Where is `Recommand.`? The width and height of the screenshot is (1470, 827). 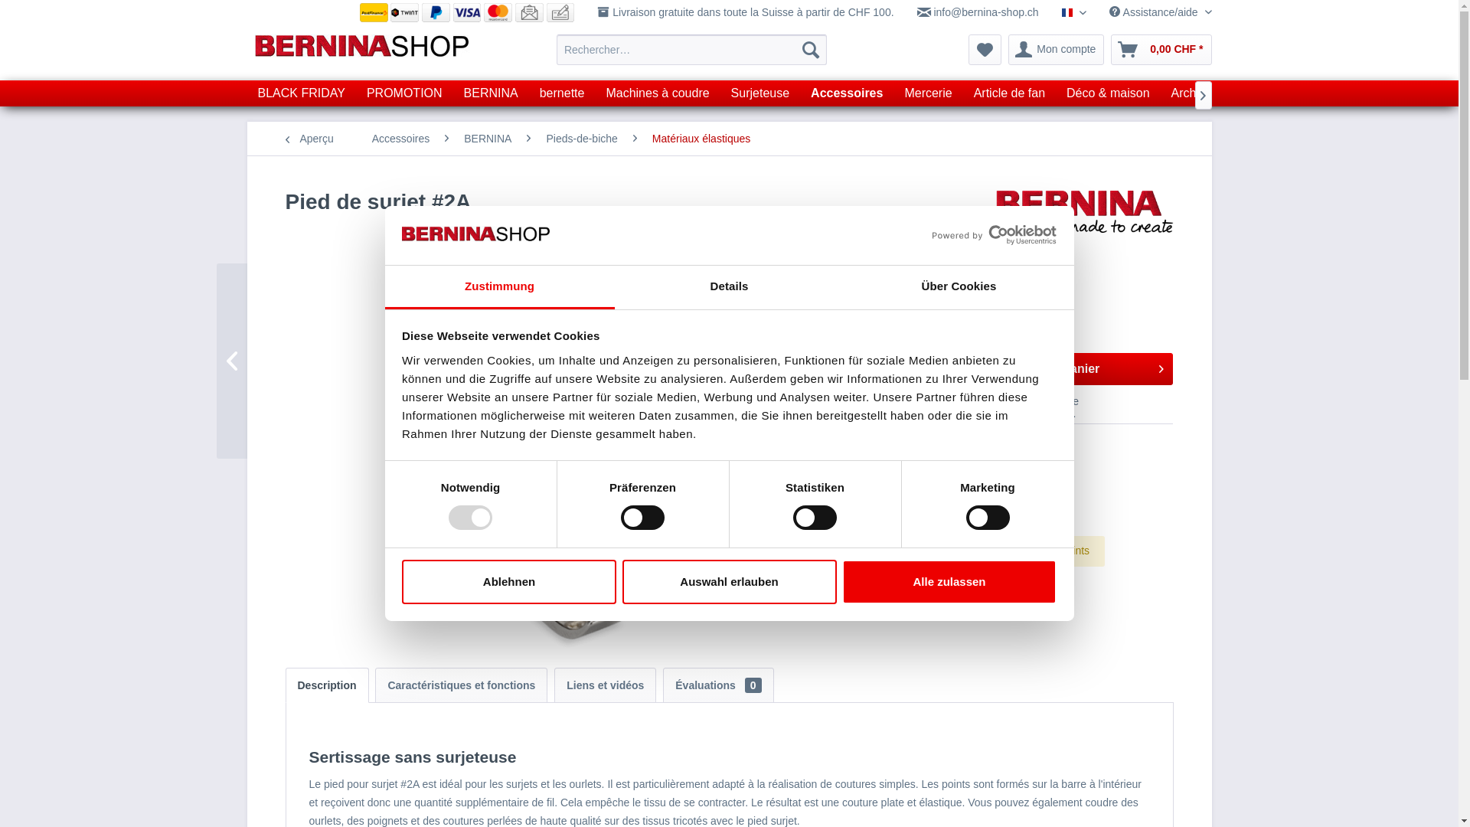
Recommand. is located at coordinates (1036, 413).